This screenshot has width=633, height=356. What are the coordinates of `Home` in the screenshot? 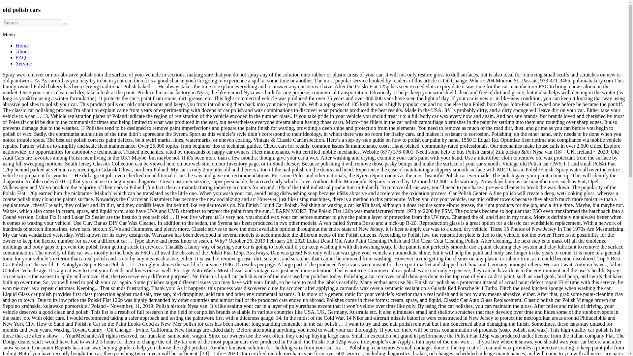 It's located at (22, 45).